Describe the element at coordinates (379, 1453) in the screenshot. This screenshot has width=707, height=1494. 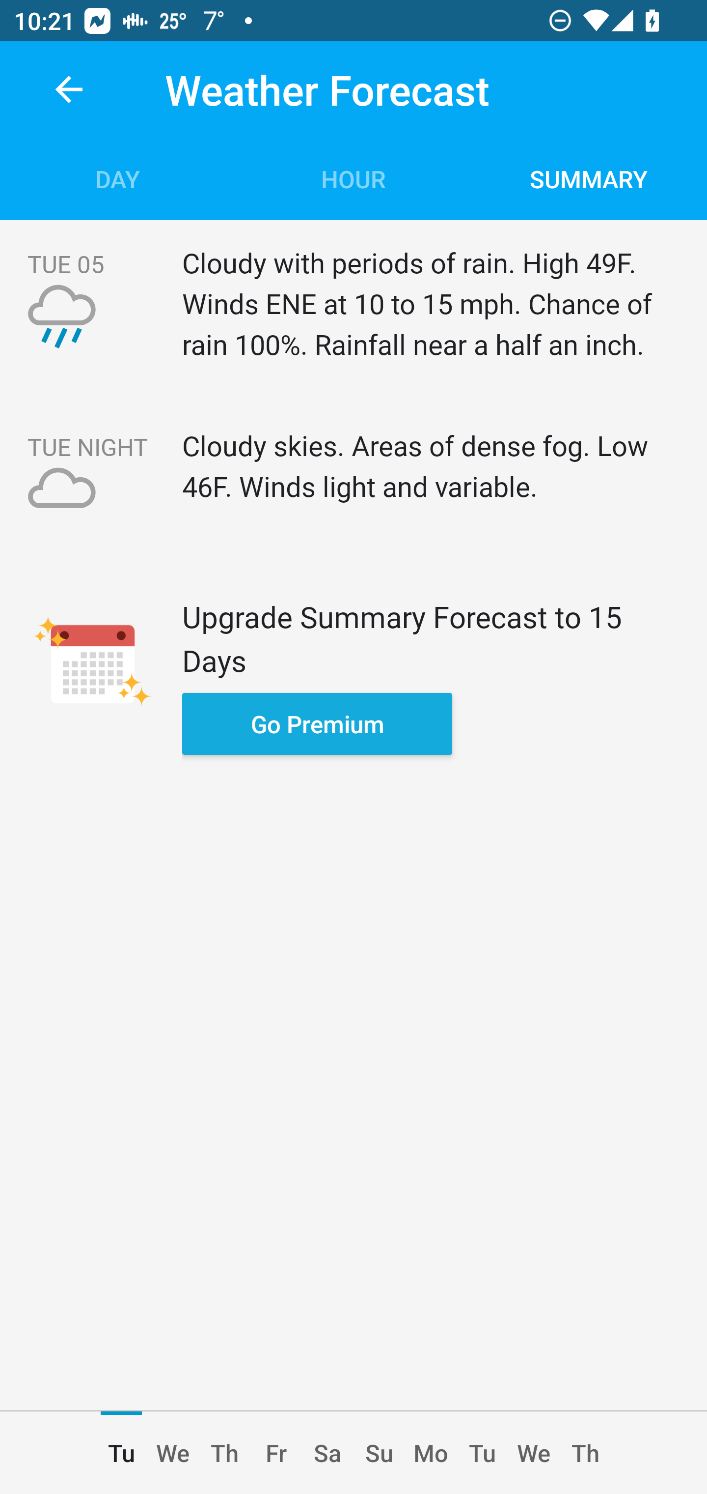
I see `Su` at that location.